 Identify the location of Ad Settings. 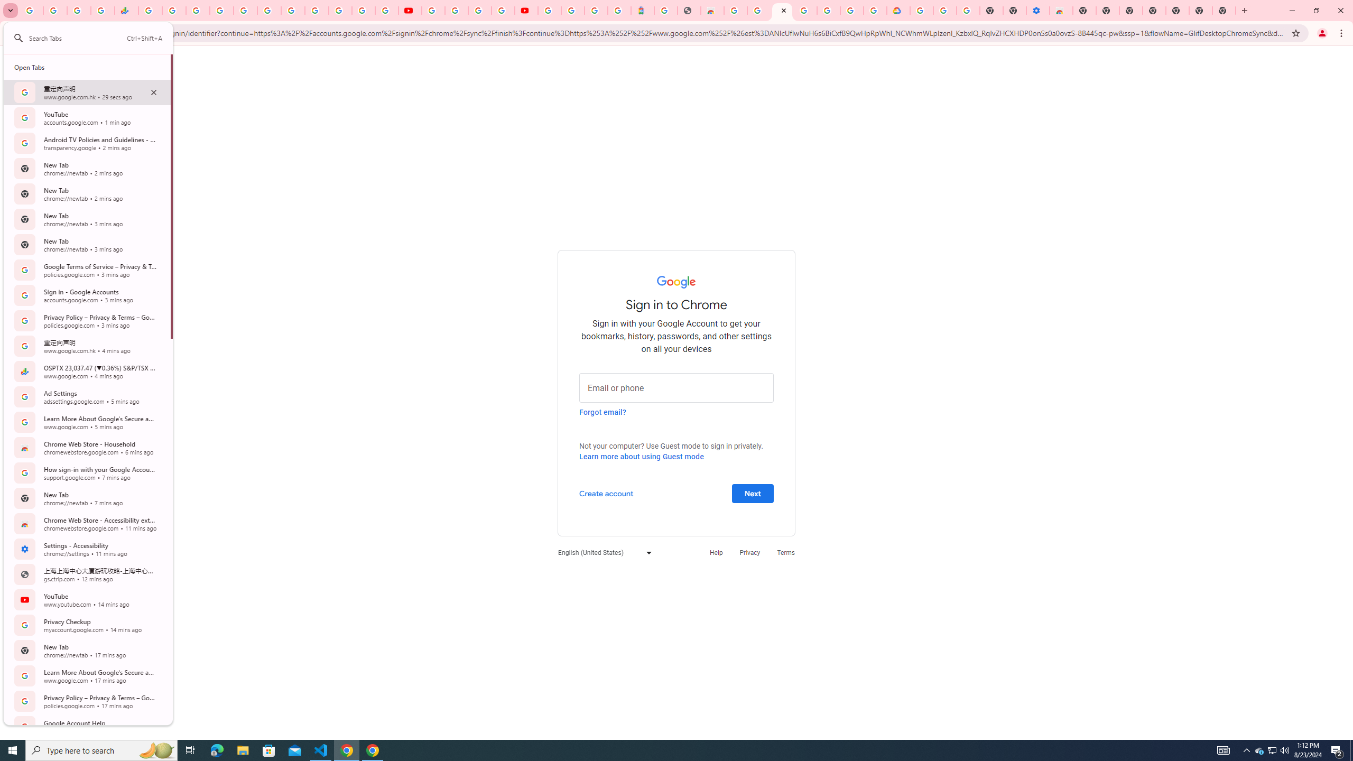
(759, 11).